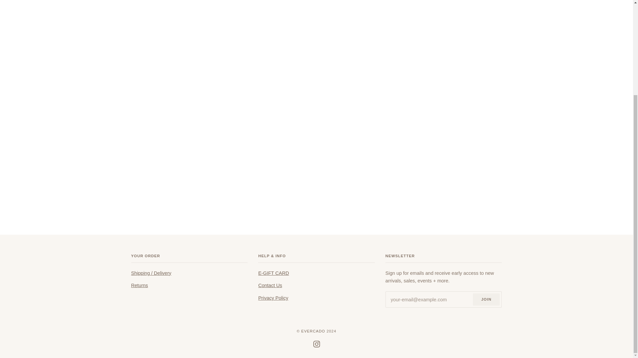  What do you see at coordinates (273, 273) in the screenshot?
I see `Evercado E-Gift Card` at bounding box center [273, 273].